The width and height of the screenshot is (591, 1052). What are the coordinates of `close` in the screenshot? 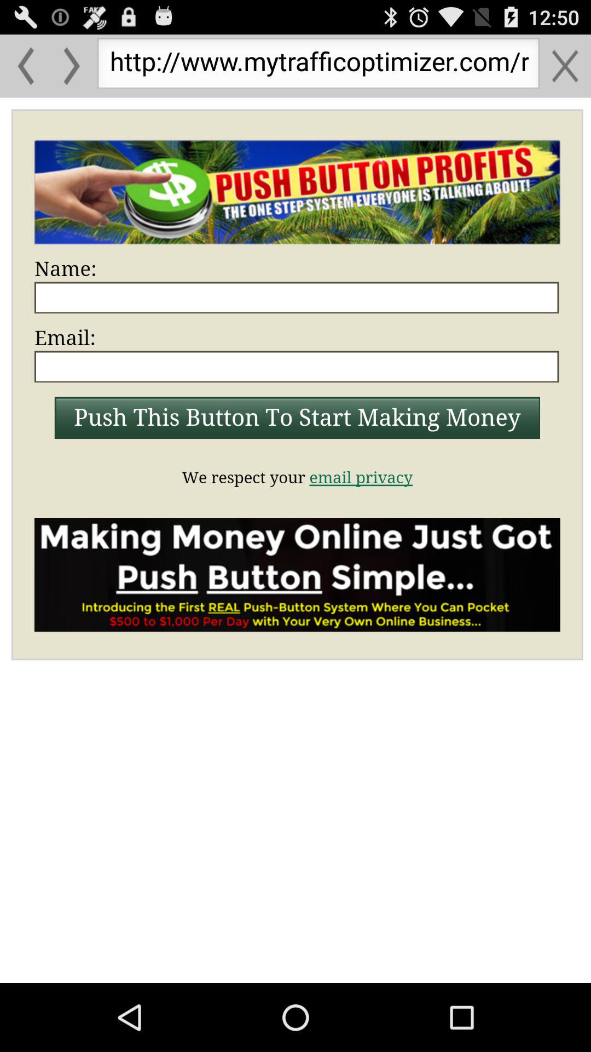 It's located at (565, 66).